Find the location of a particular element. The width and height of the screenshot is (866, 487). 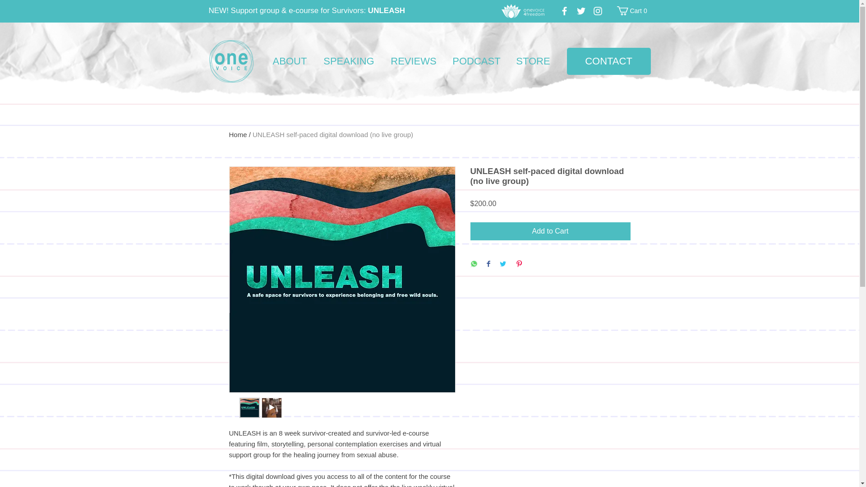

PODCAST is located at coordinates (477, 61).